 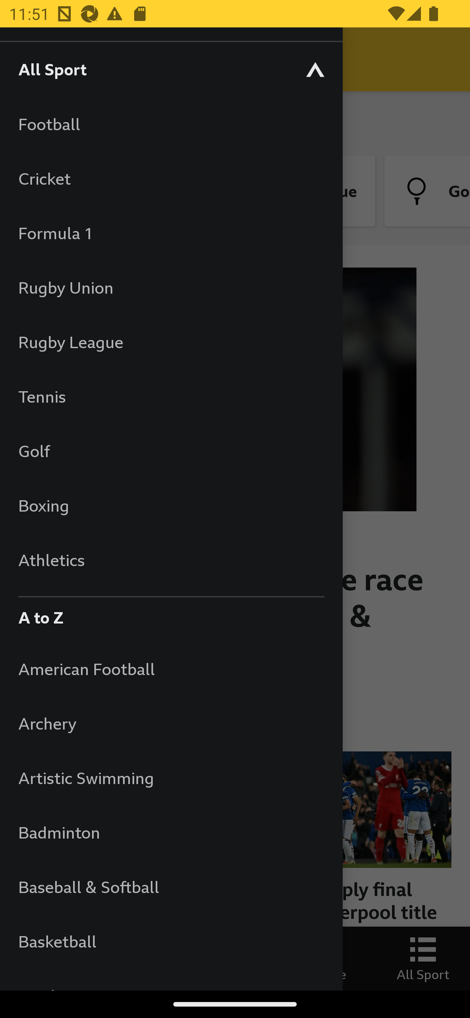 I want to click on Formula 1, so click(x=171, y=233).